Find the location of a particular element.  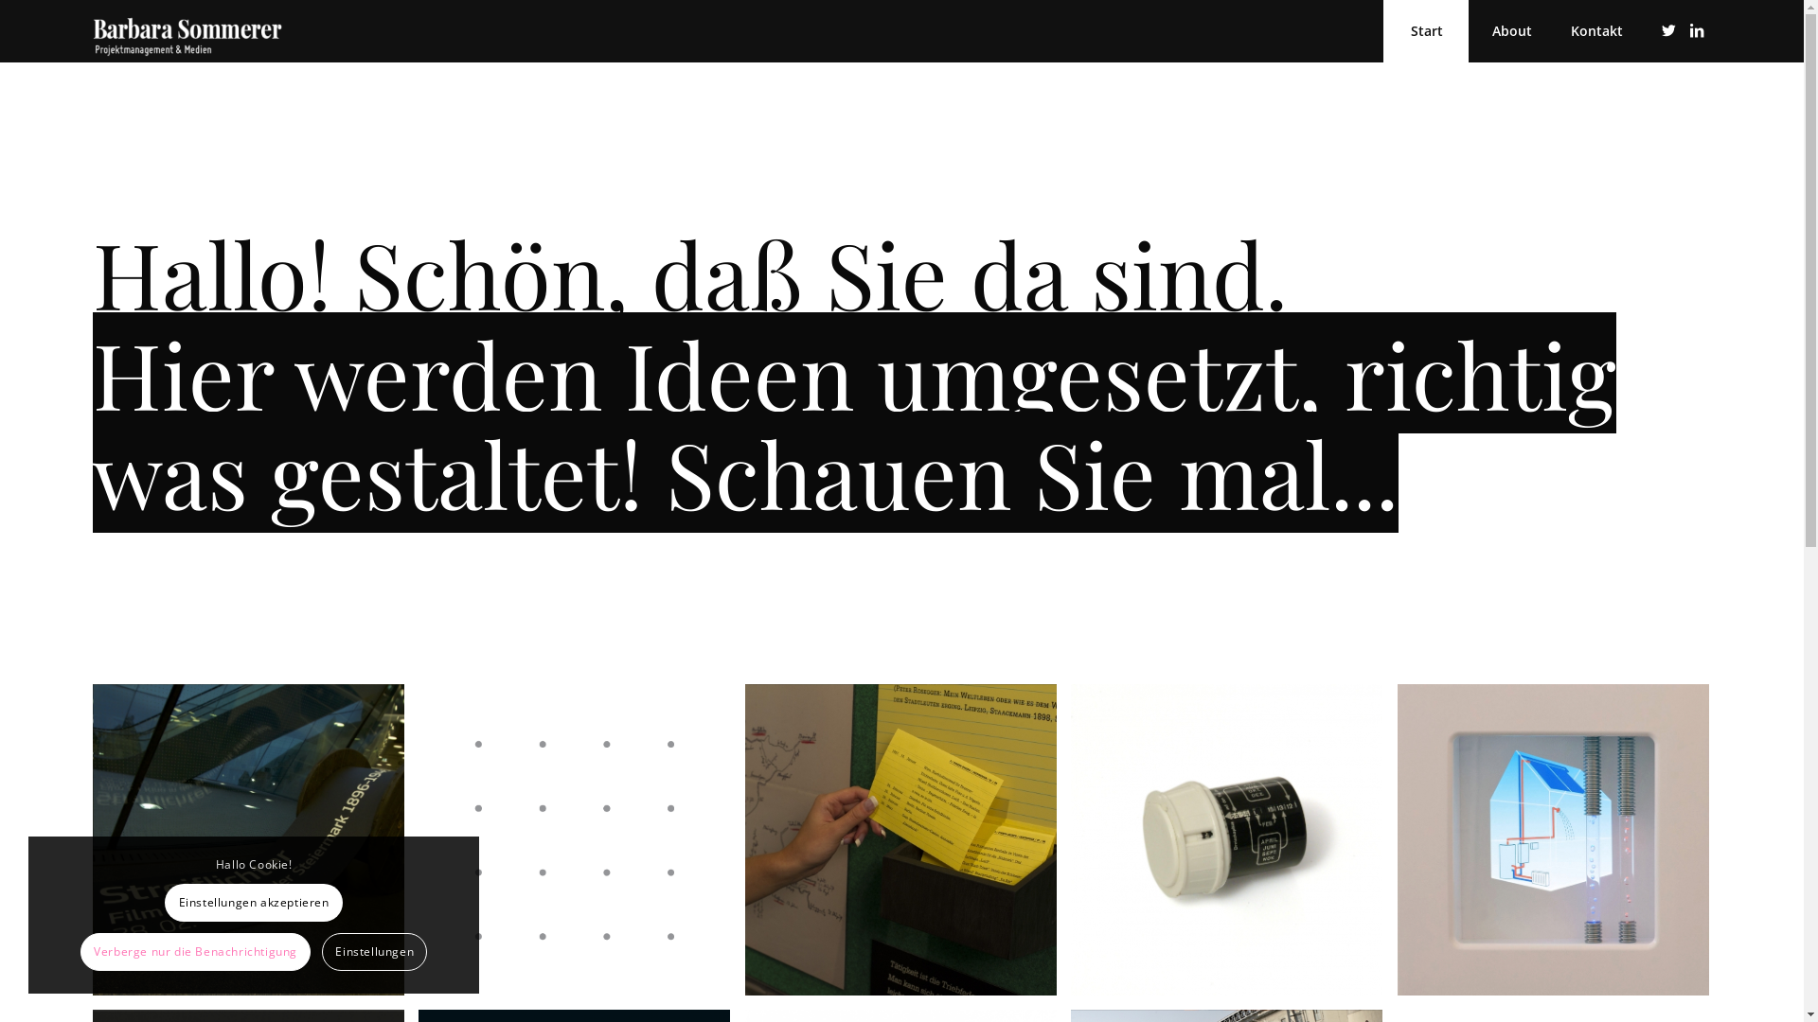

Kontakt is located at coordinates (1596, 31).